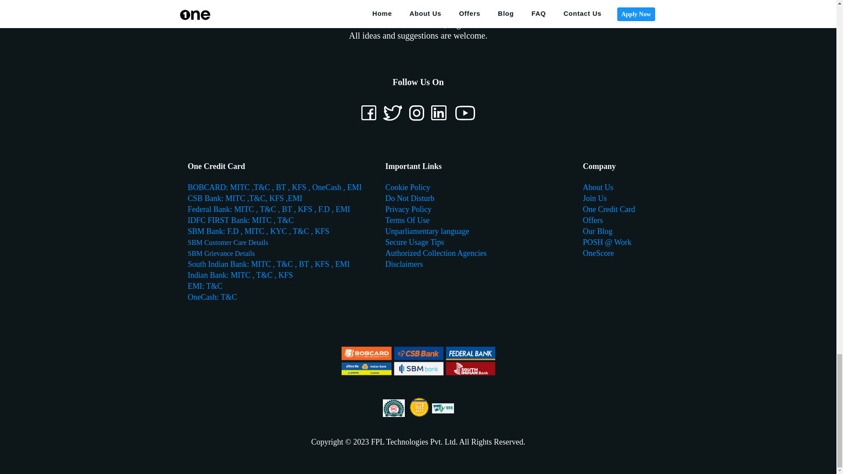  Describe the element at coordinates (354, 187) in the screenshot. I see `EMI` at that location.